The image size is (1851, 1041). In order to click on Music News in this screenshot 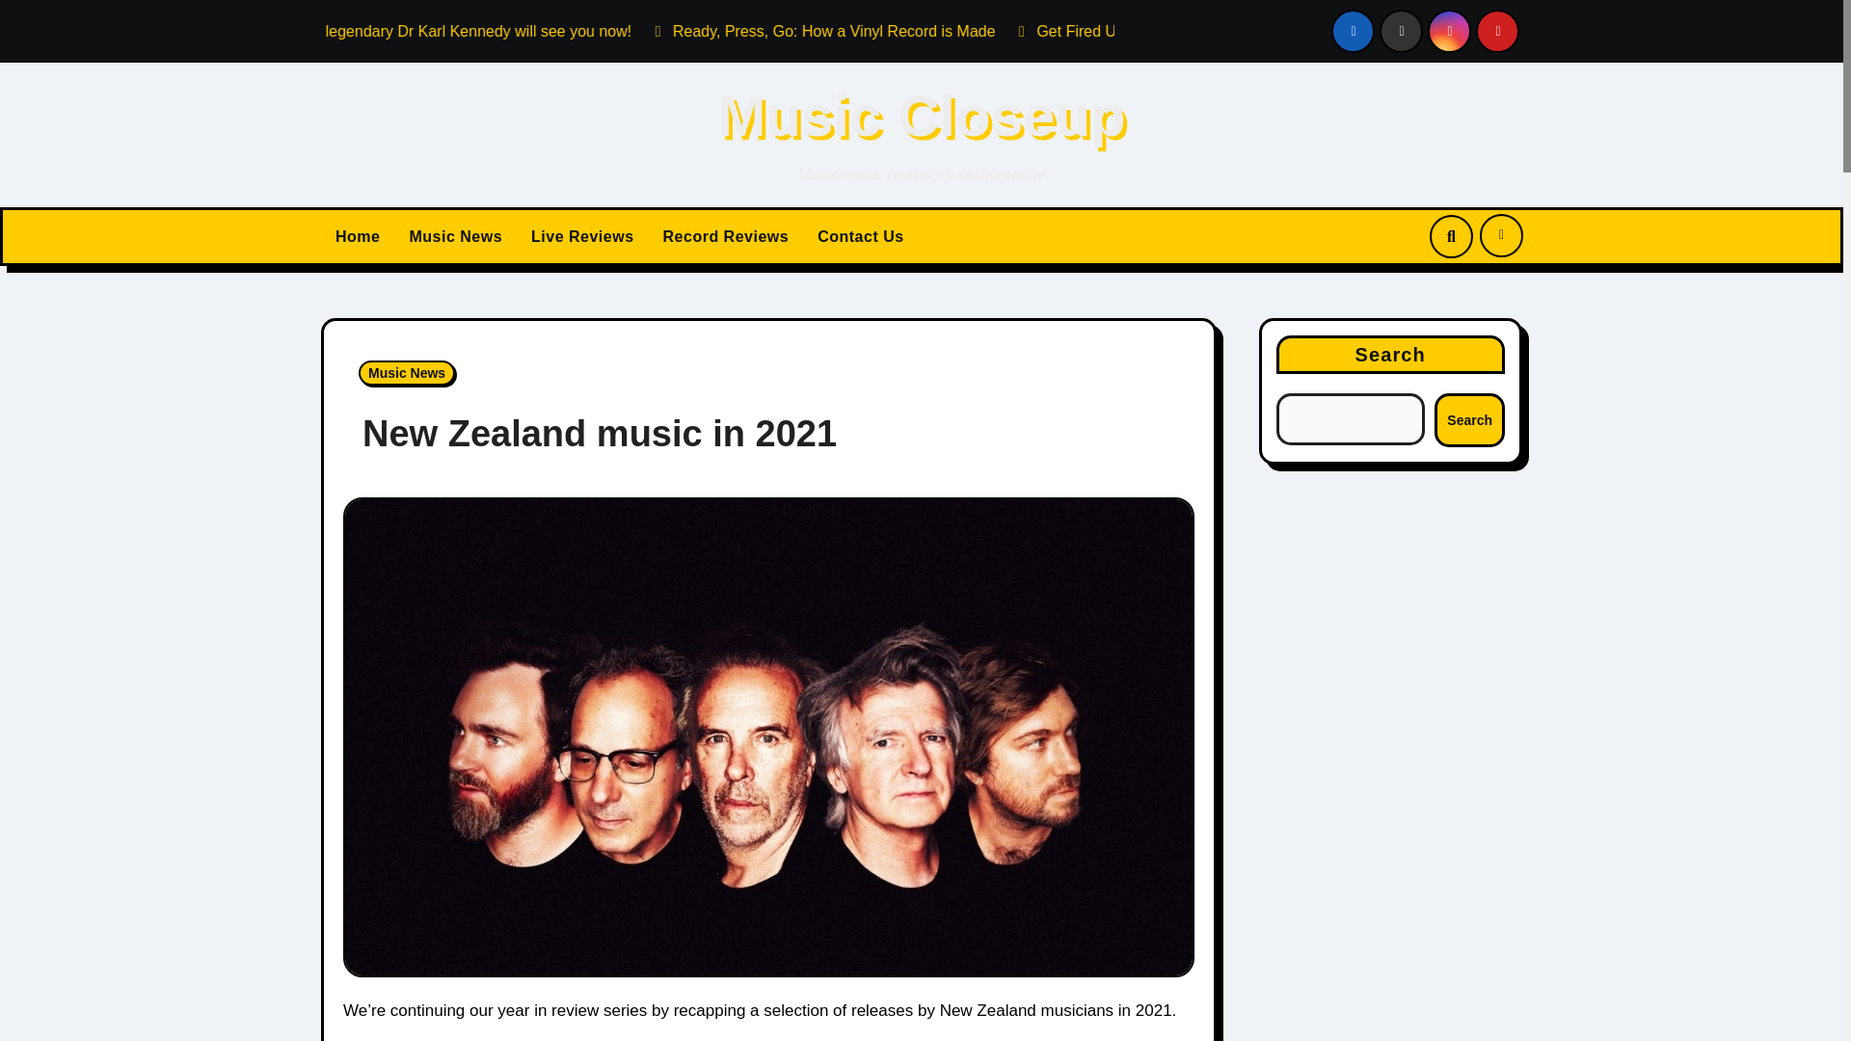, I will do `click(407, 372)`.